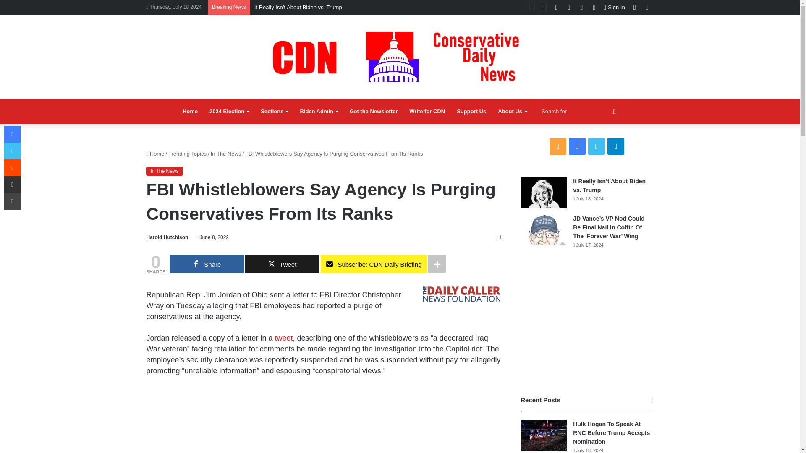 This screenshot has height=453, width=806. Describe the element at coordinates (581, 7) in the screenshot. I see `Twitter` at that location.